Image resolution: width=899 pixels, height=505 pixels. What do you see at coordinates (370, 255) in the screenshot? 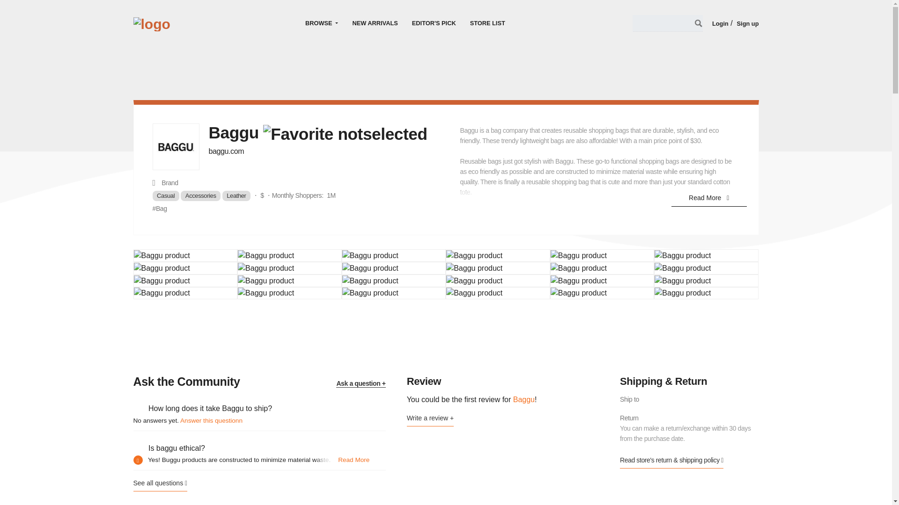
I see `Baggu` at bounding box center [370, 255].